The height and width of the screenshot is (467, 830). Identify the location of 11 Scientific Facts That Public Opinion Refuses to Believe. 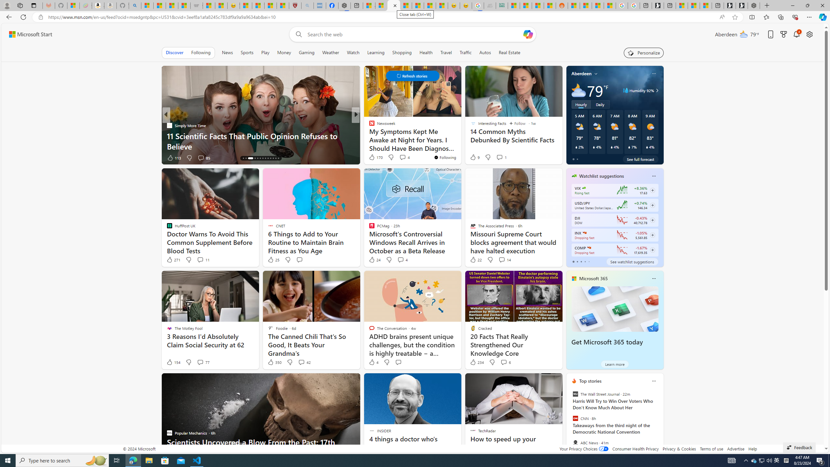
(261, 141).